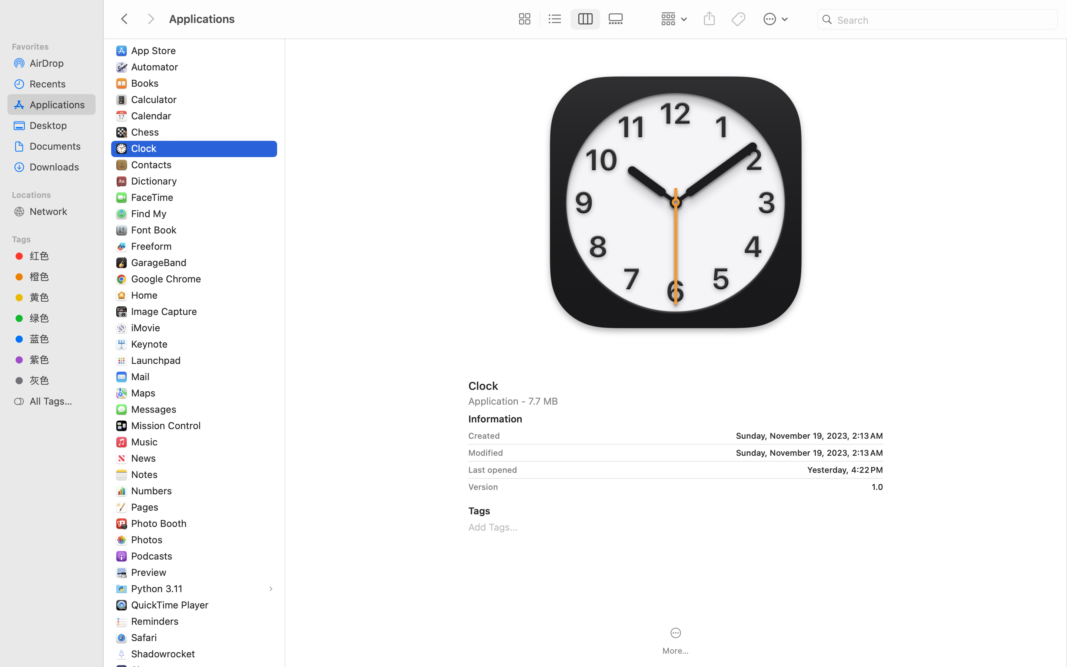  What do you see at coordinates (676, 401) in the screenshot?
I see `Application - 7.7 MB` at bounding box center [676, 401].